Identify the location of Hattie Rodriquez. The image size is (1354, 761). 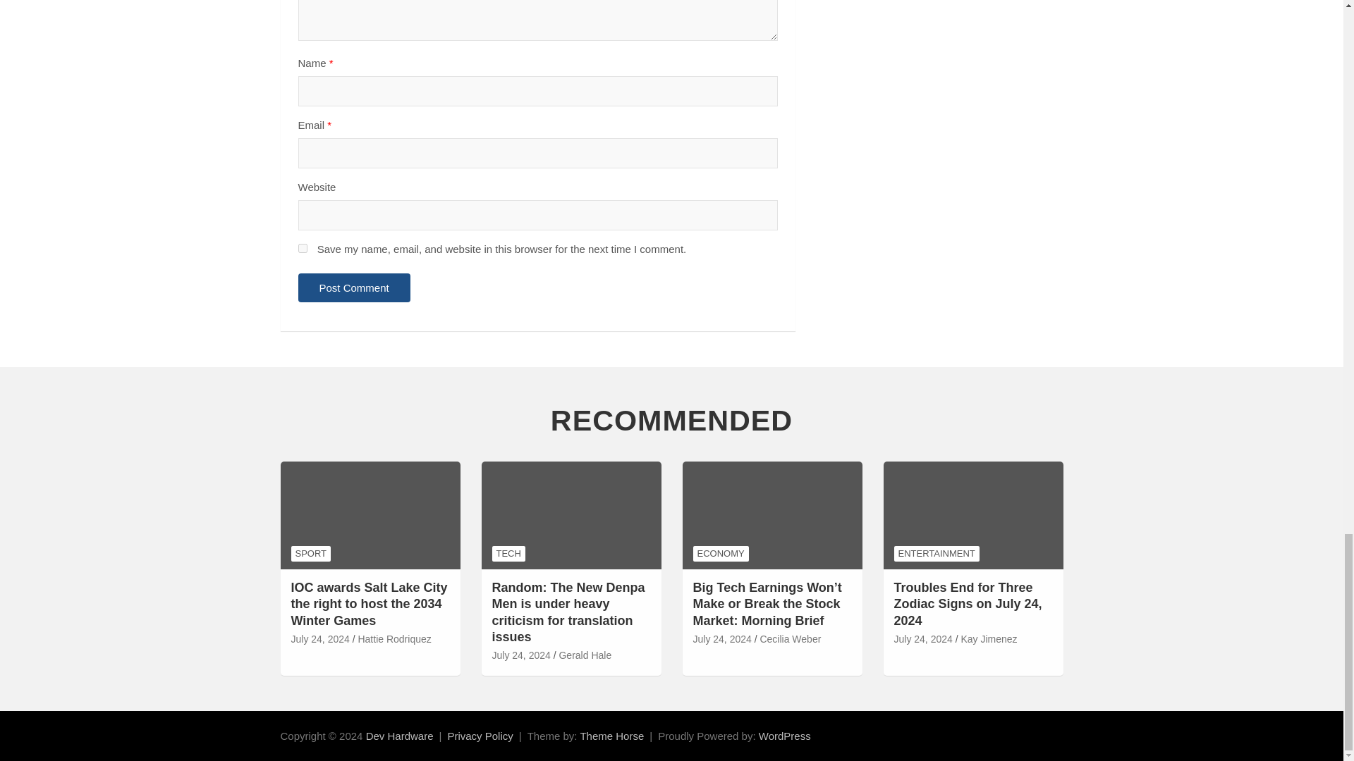
(394, 640).